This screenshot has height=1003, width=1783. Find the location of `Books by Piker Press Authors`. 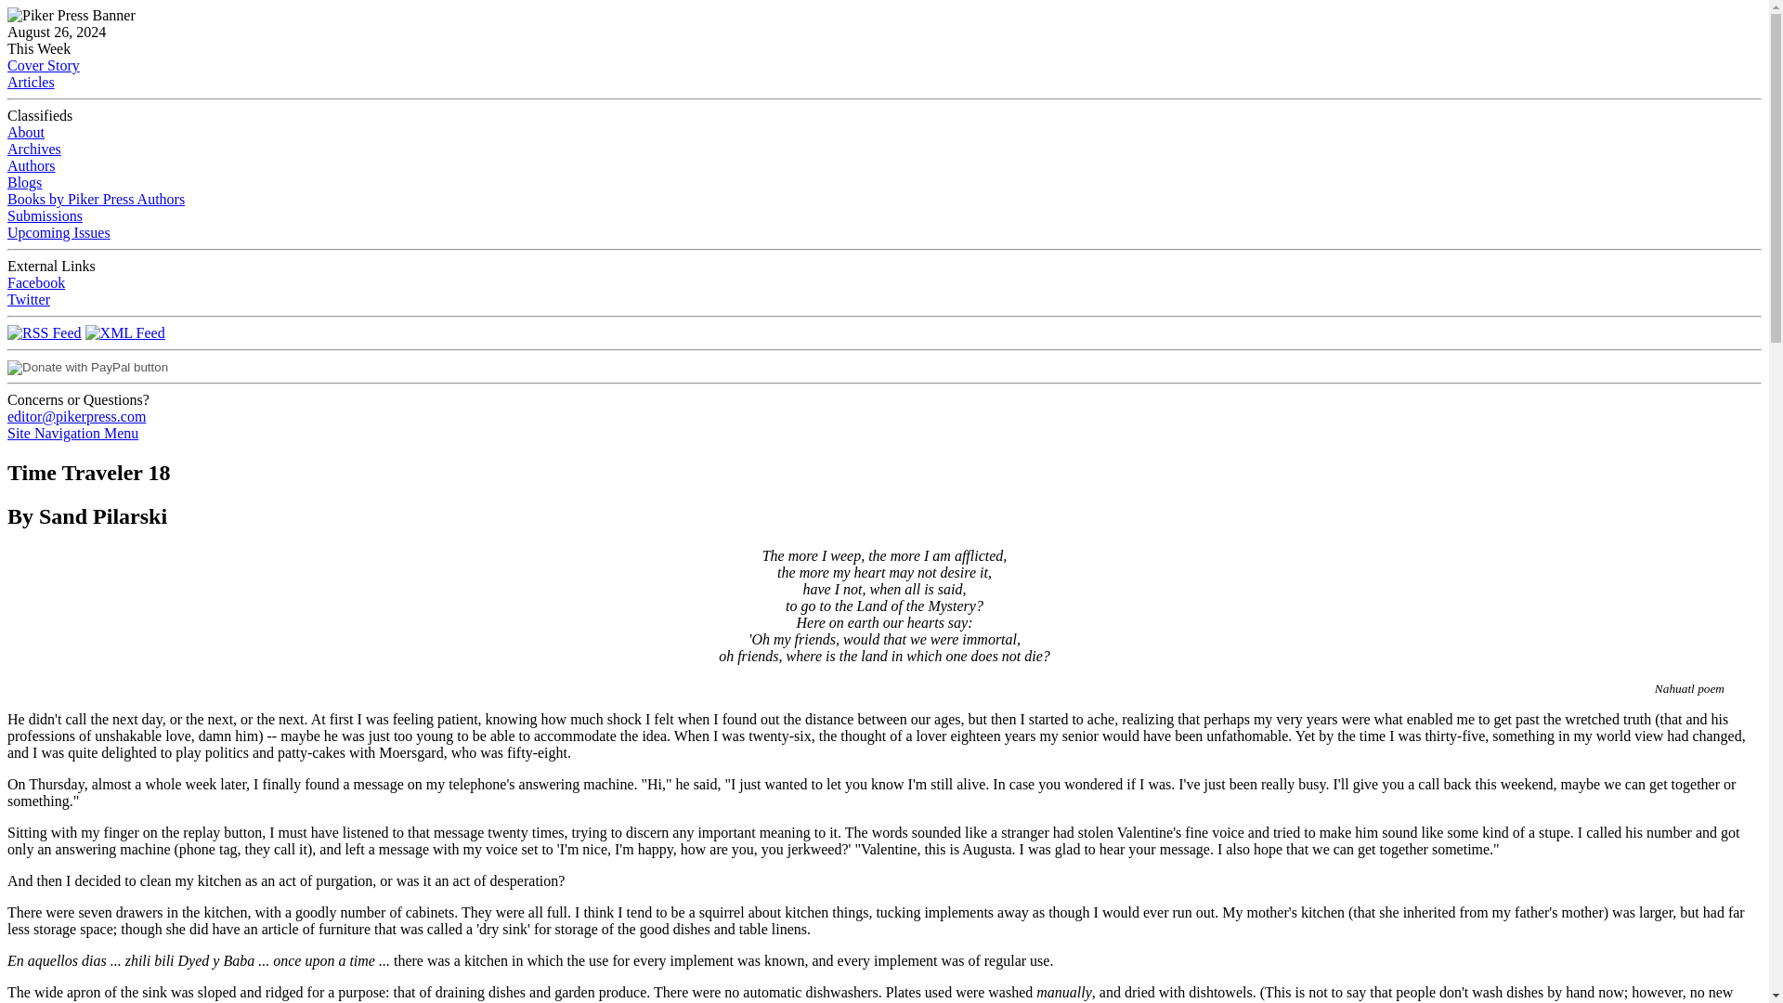

Books by Piker Press Authors is located at coordinates (96, 199).